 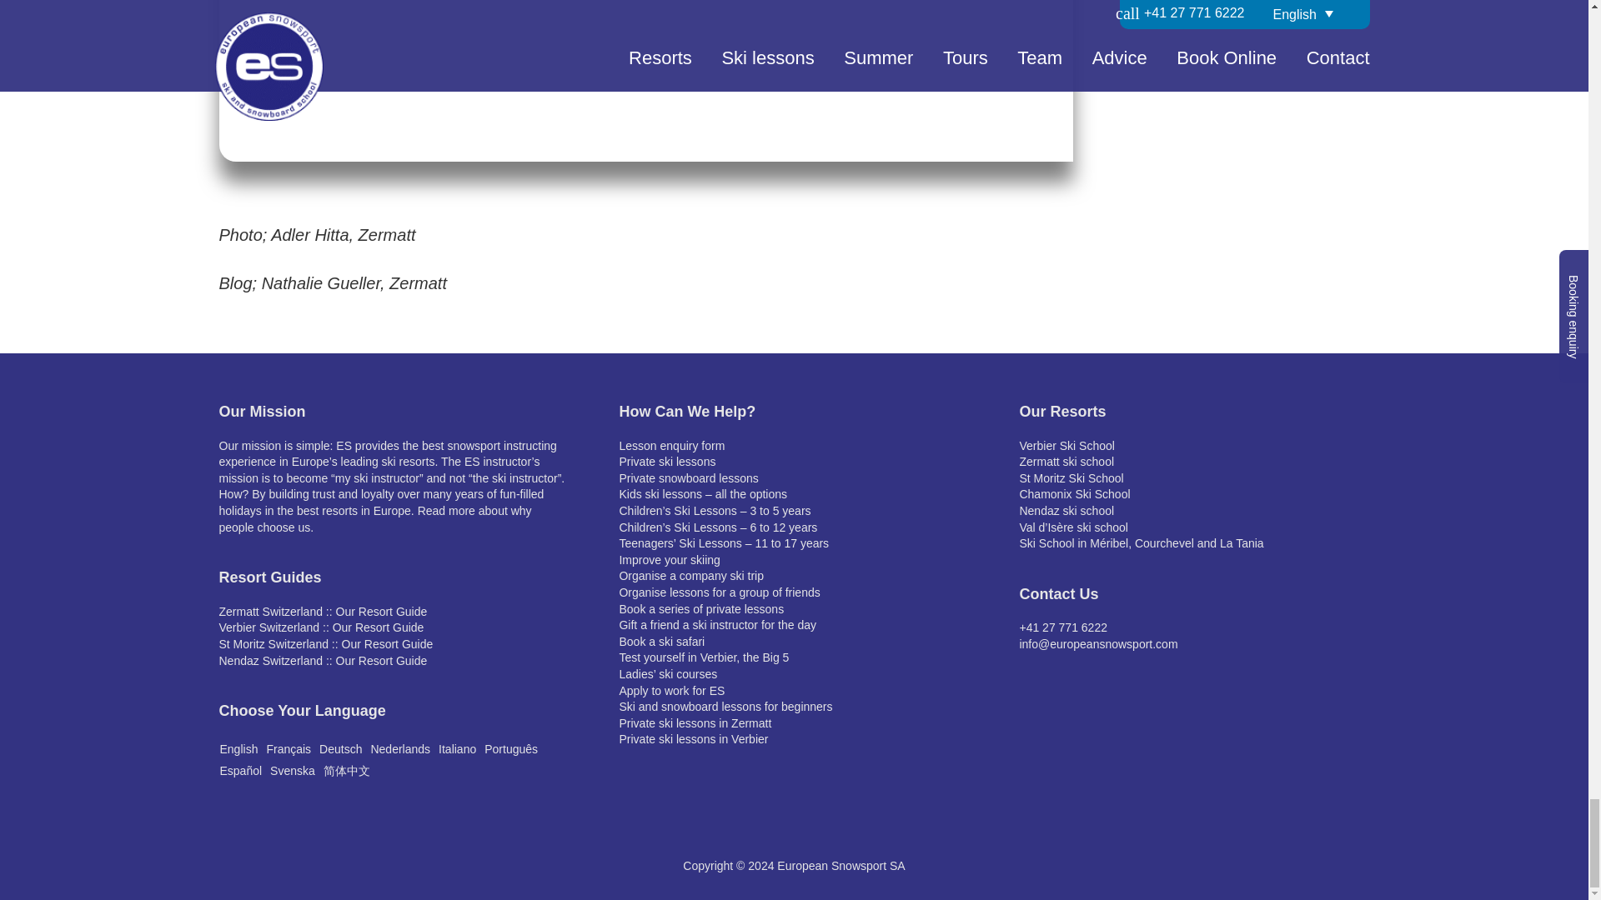 What do you see at coordinates (1066, 462) in the screenshot?
I see `Zermatt Ski School` at bounding box center [1066, 462].